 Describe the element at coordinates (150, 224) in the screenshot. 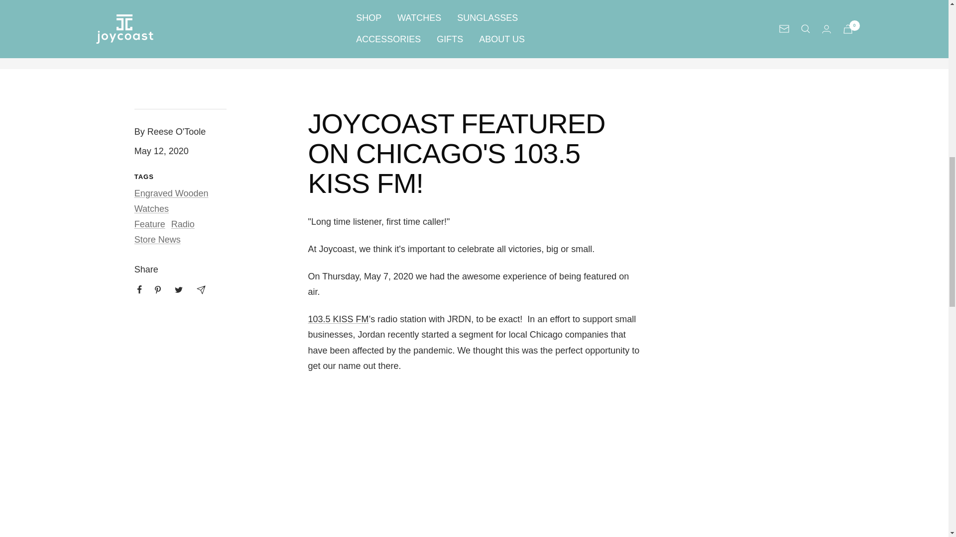

I see `Feature` at that location.